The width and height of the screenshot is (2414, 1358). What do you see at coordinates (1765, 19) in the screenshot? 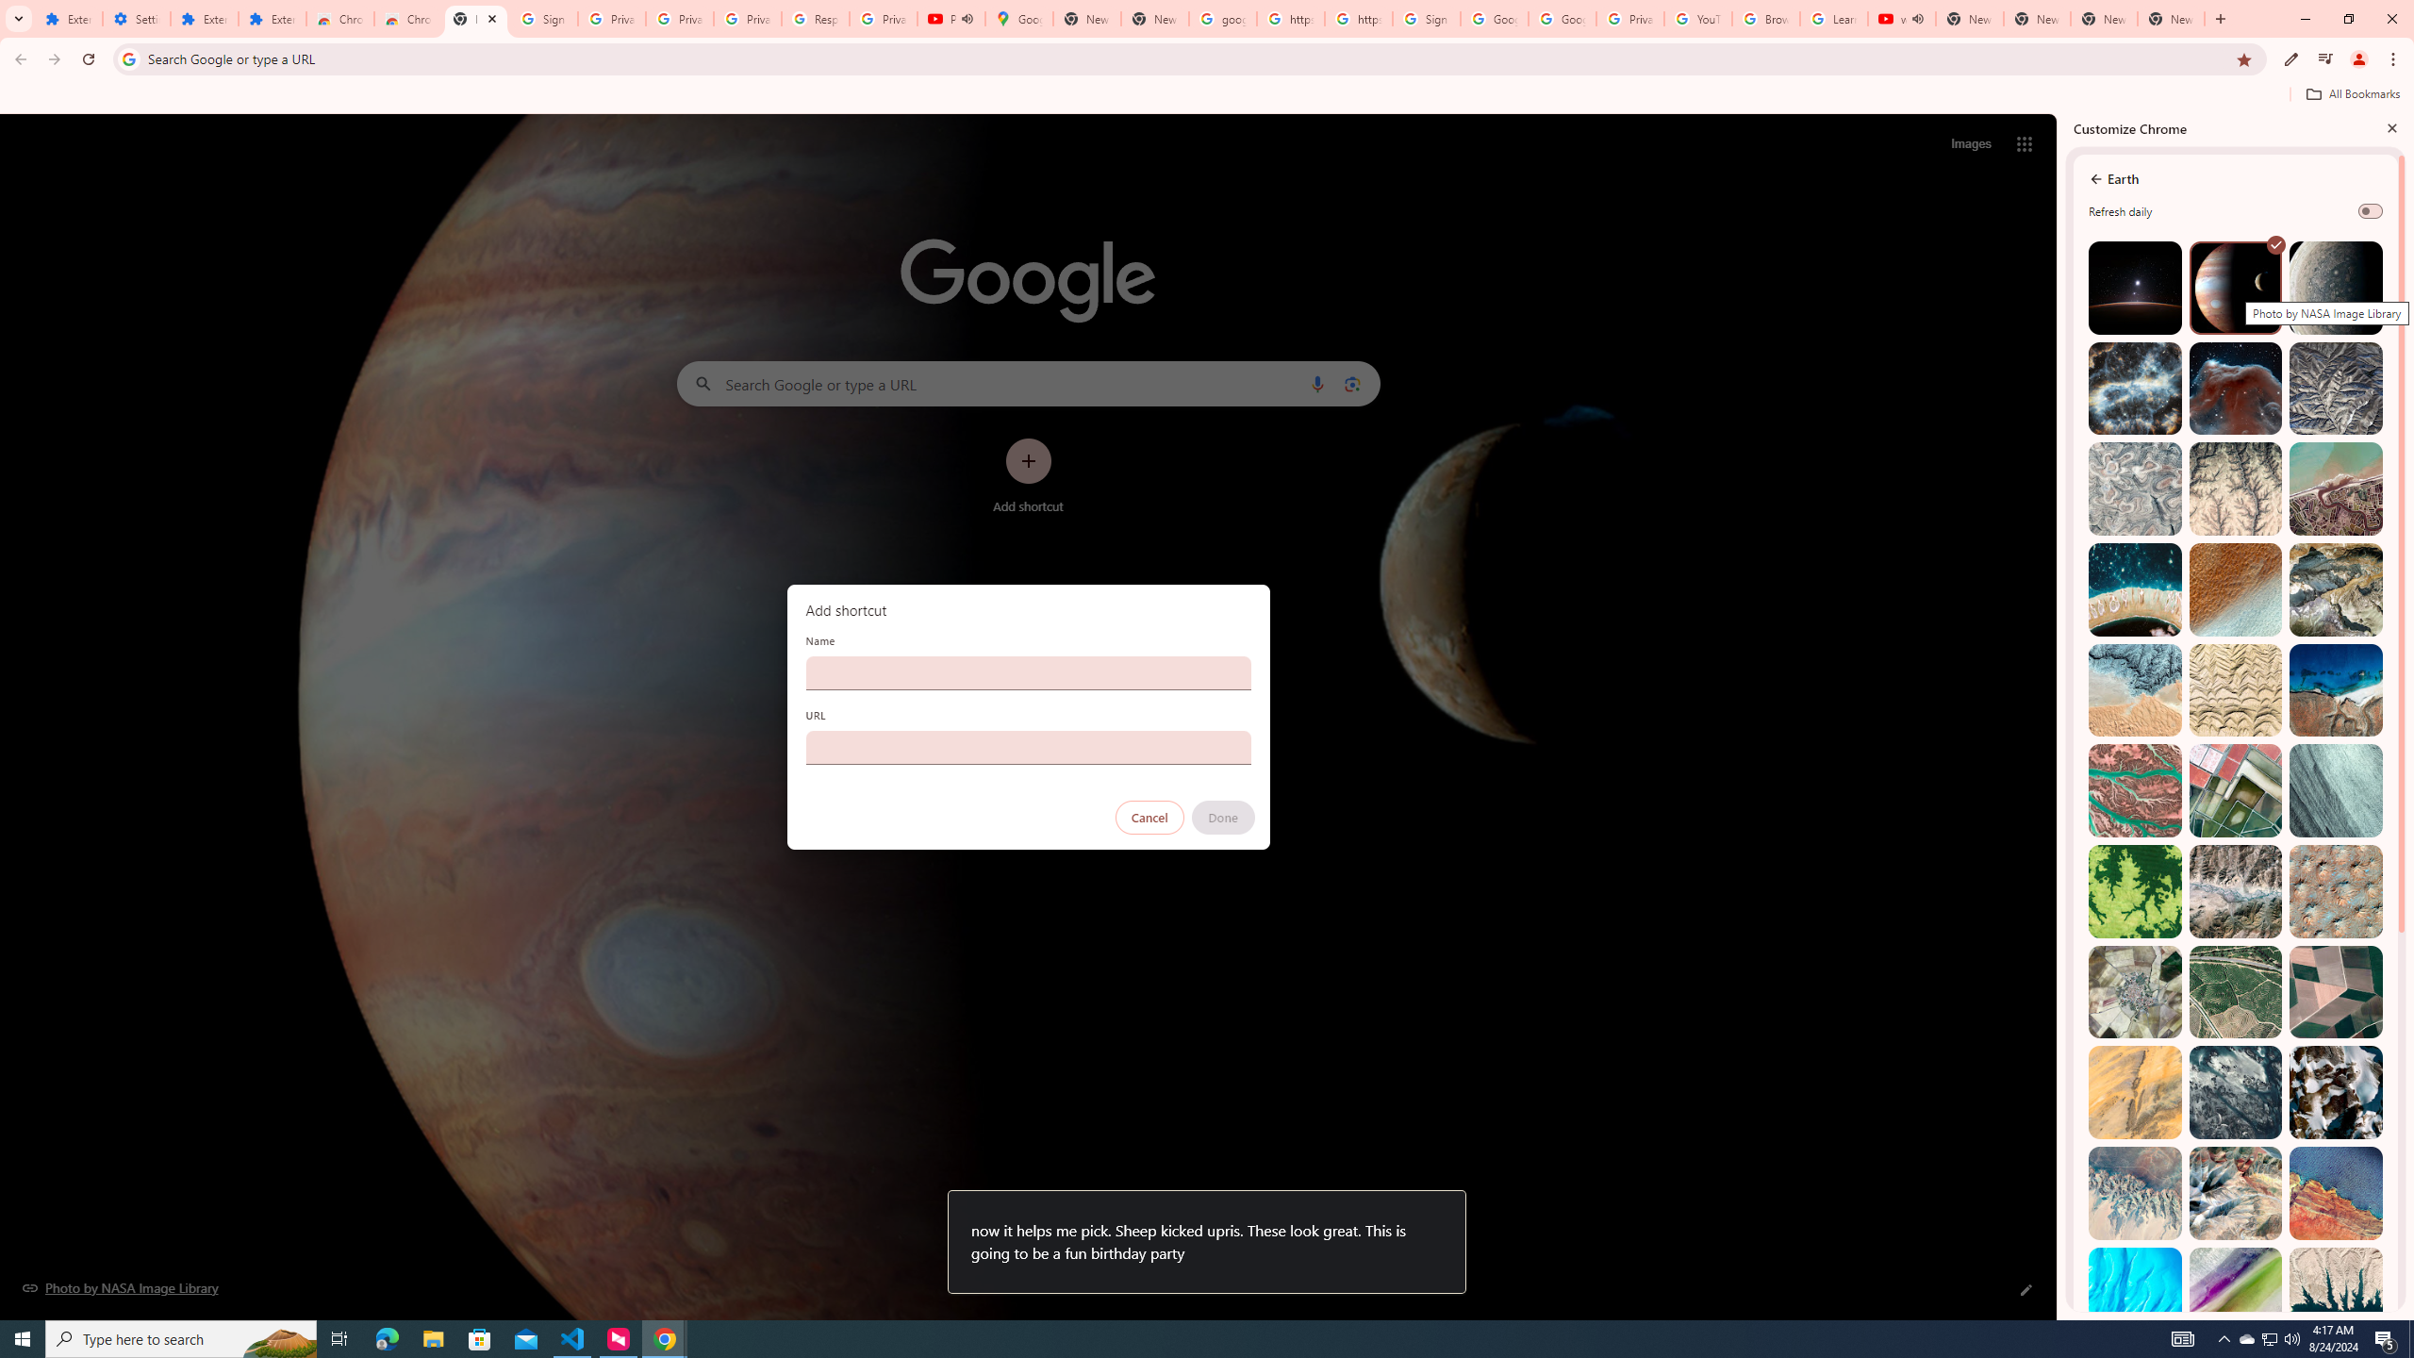
I see `Browse Chrome as a guest - Computer - Google Chrome Help` at bounding box center [1765, 19].